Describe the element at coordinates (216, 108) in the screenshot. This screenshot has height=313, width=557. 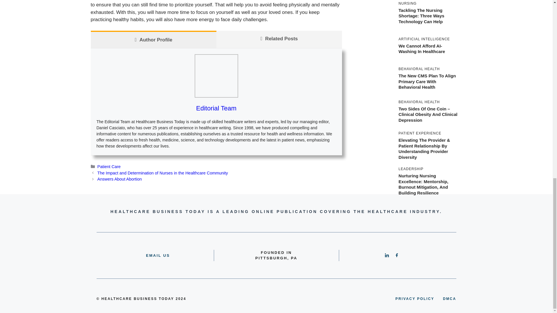
I see `Editorial Team` at that location.